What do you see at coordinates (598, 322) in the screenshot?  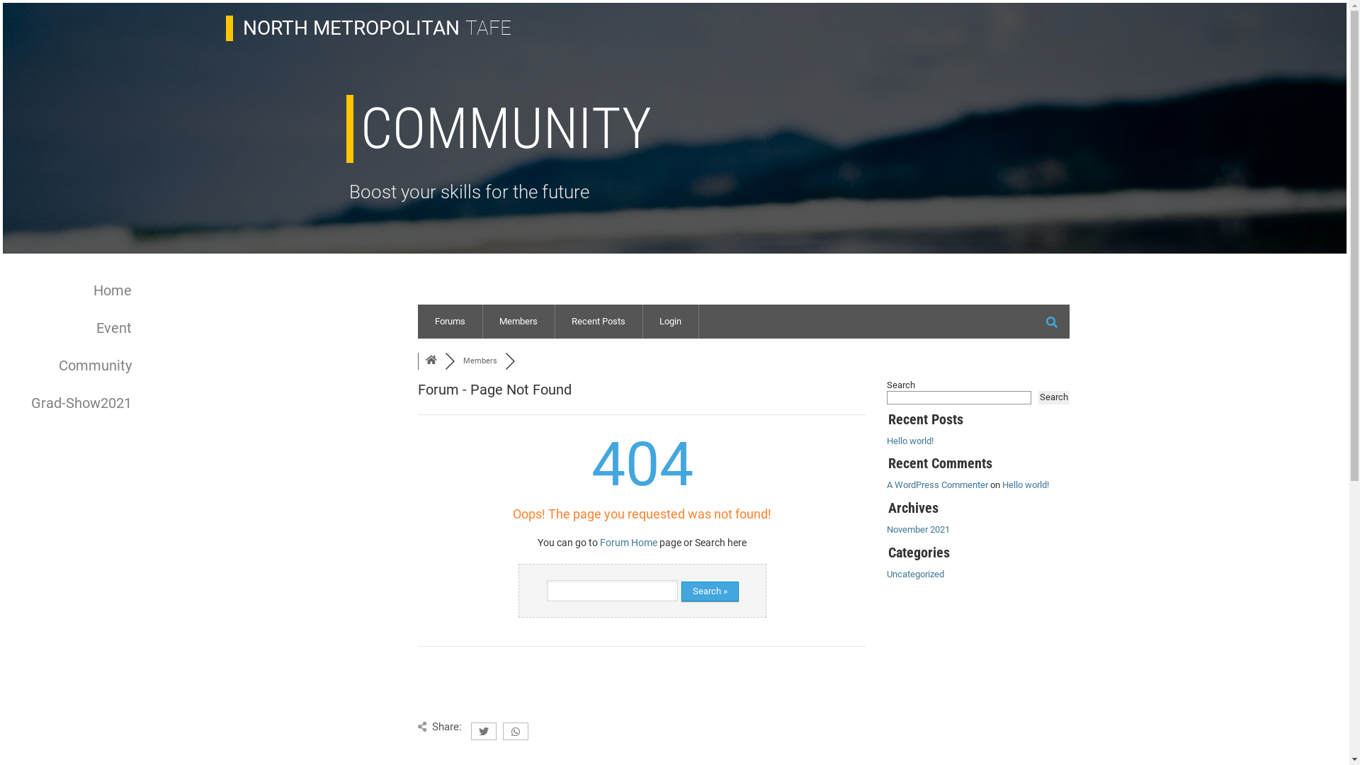 I see `Recent Posts` at bounding box center [598, 322].